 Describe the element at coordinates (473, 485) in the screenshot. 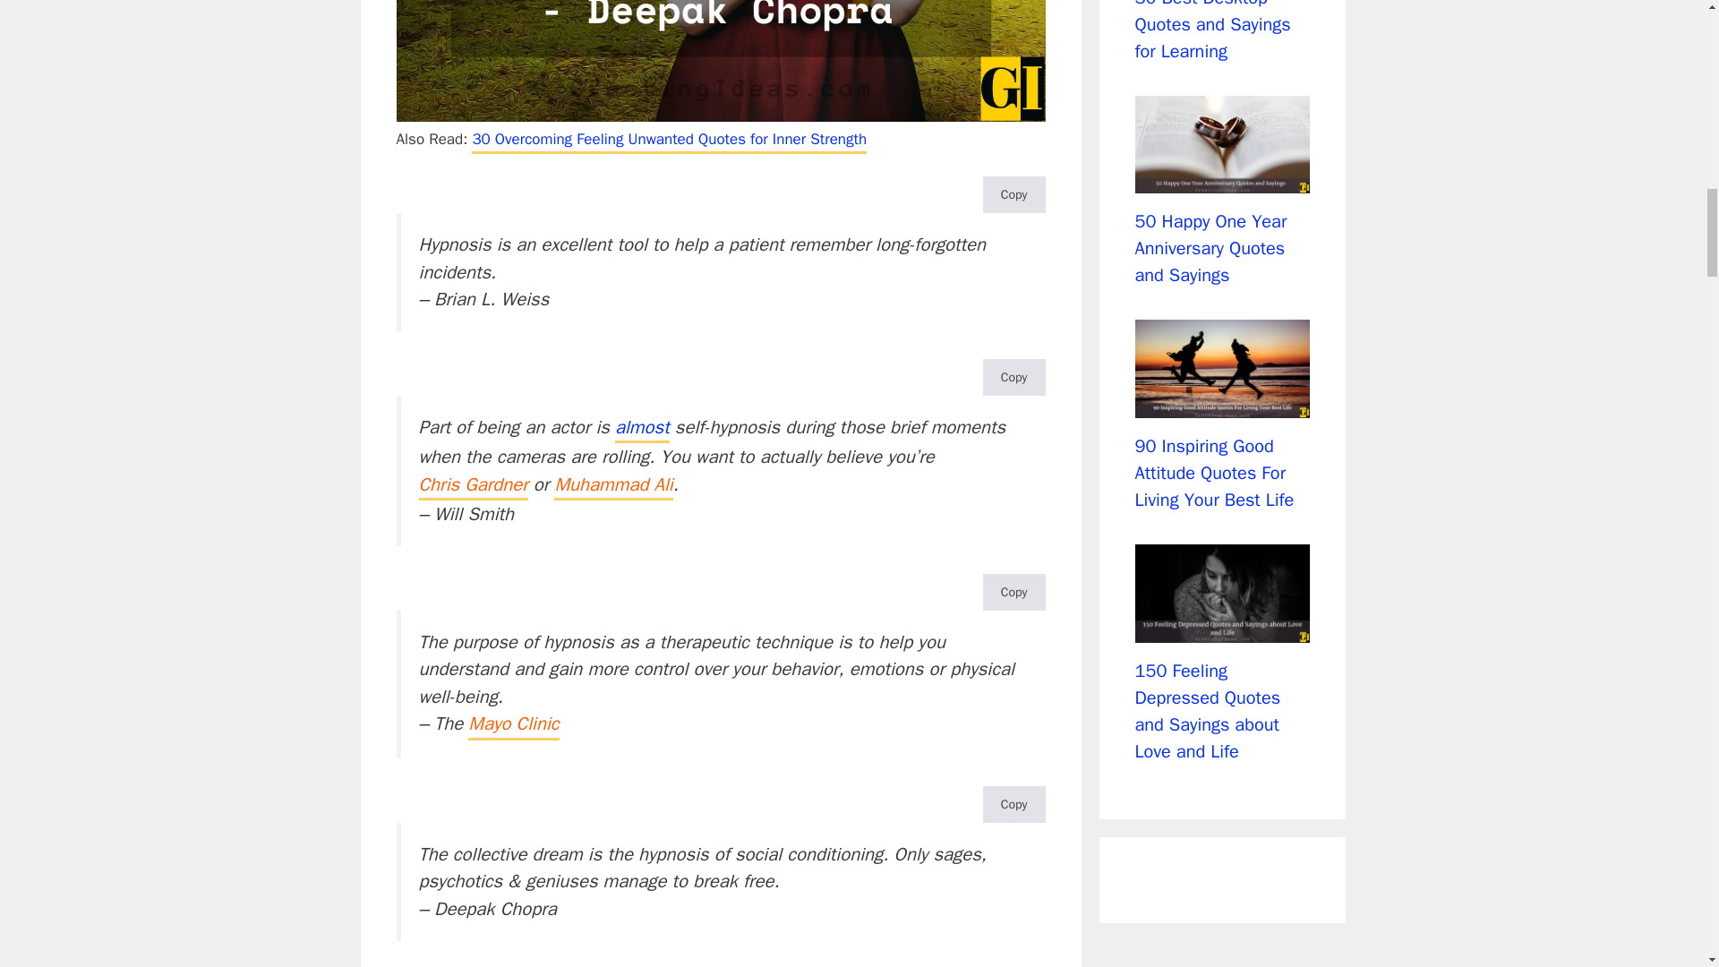

I see `Chris Gardner` at that location.